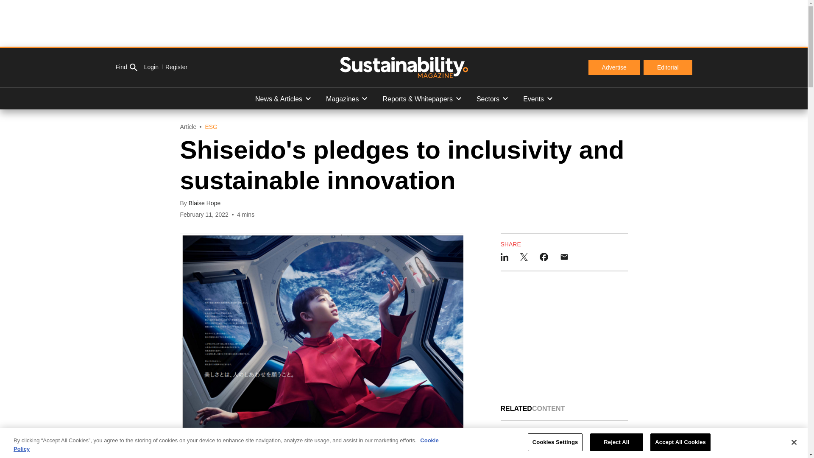 This screenshot has width=814, height=458. Describe the element at coordinates (614, 68) in the screenshot. I see `Advertise` at that location.